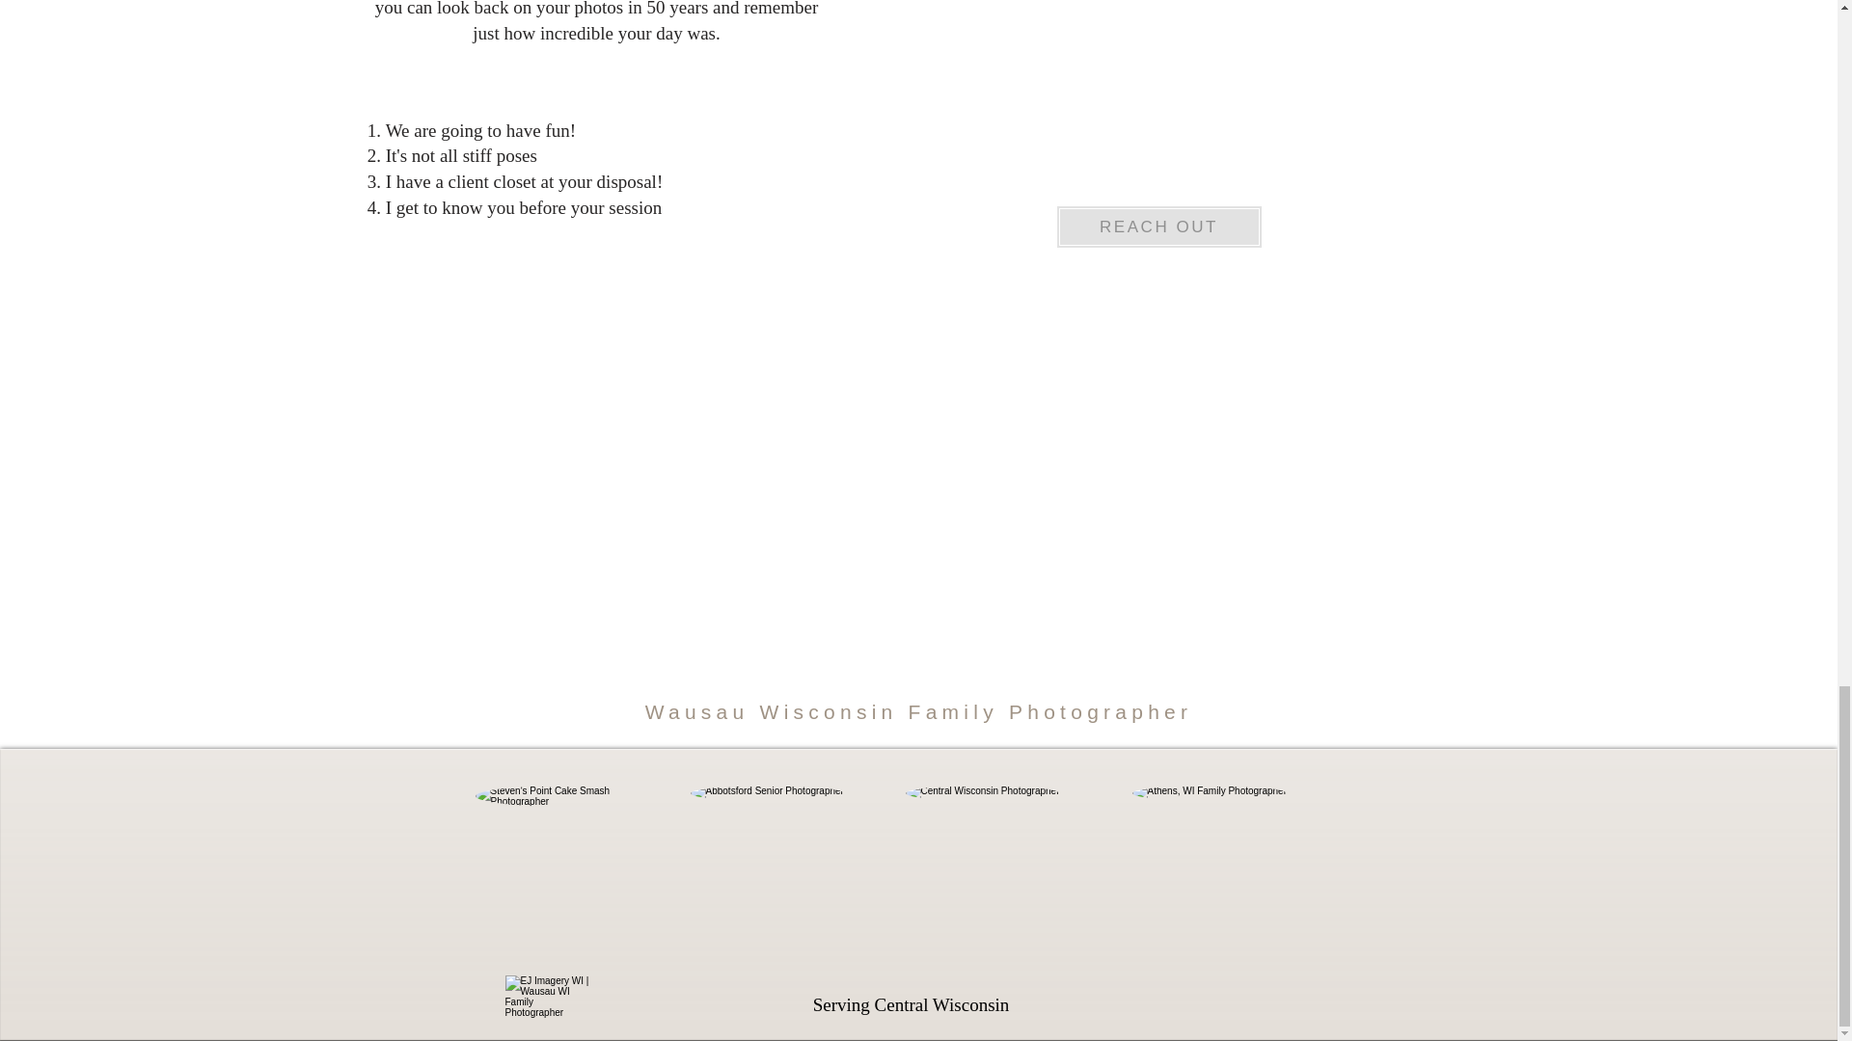 This screenshot has height=1041, width=1852. Describe the element at coordinates (1157, 227) in the screenshot. I see `REACH OUT` at that location.